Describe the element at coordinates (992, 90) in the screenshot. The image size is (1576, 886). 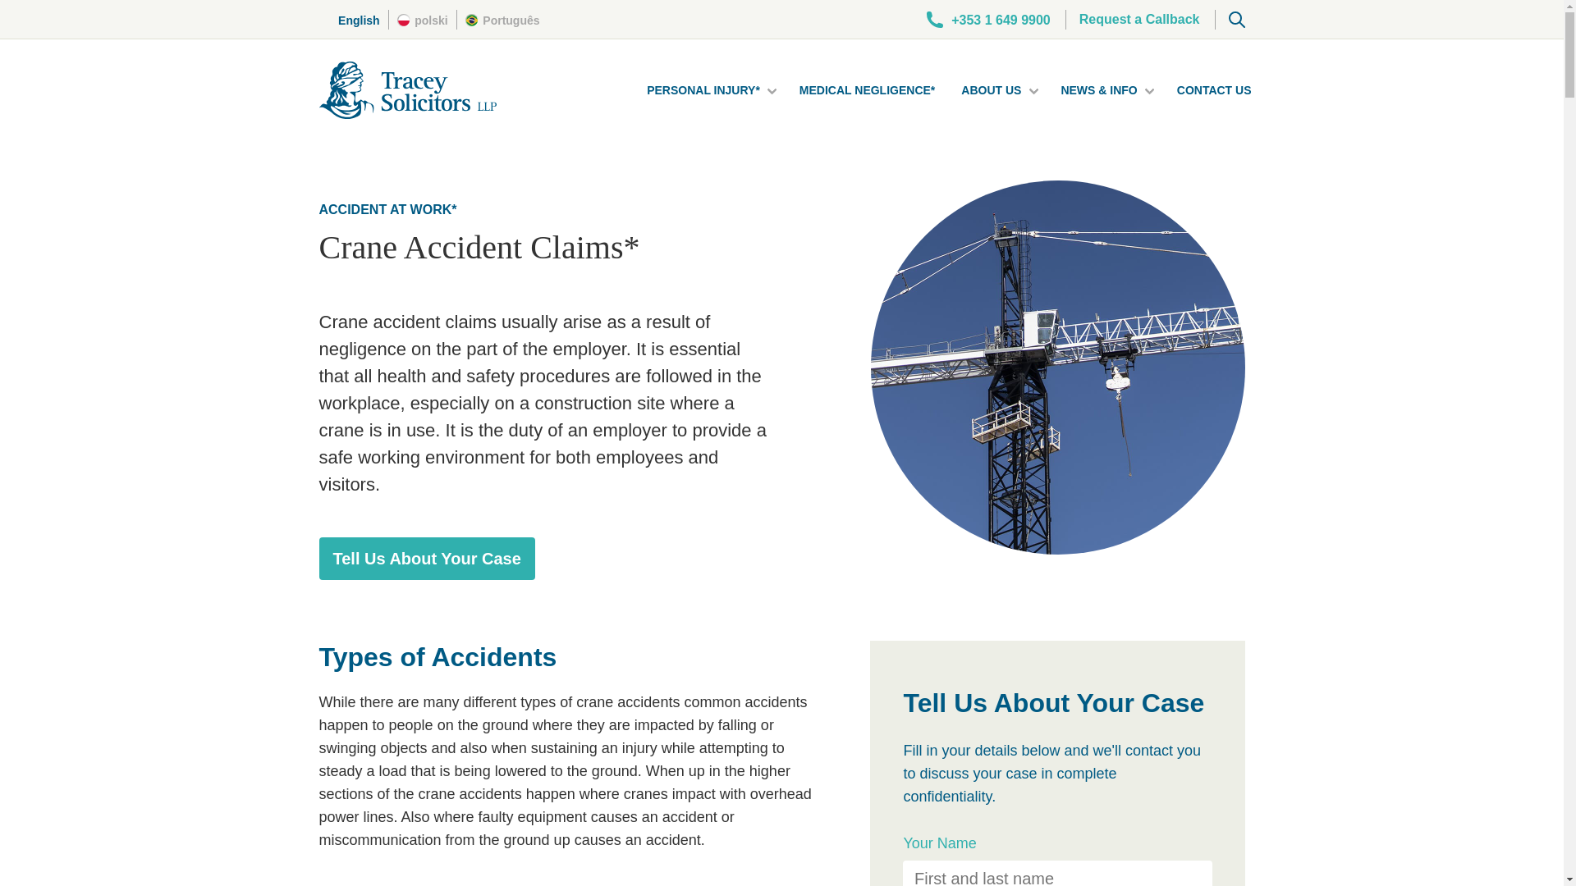
I see `ABOUT US` at that location.